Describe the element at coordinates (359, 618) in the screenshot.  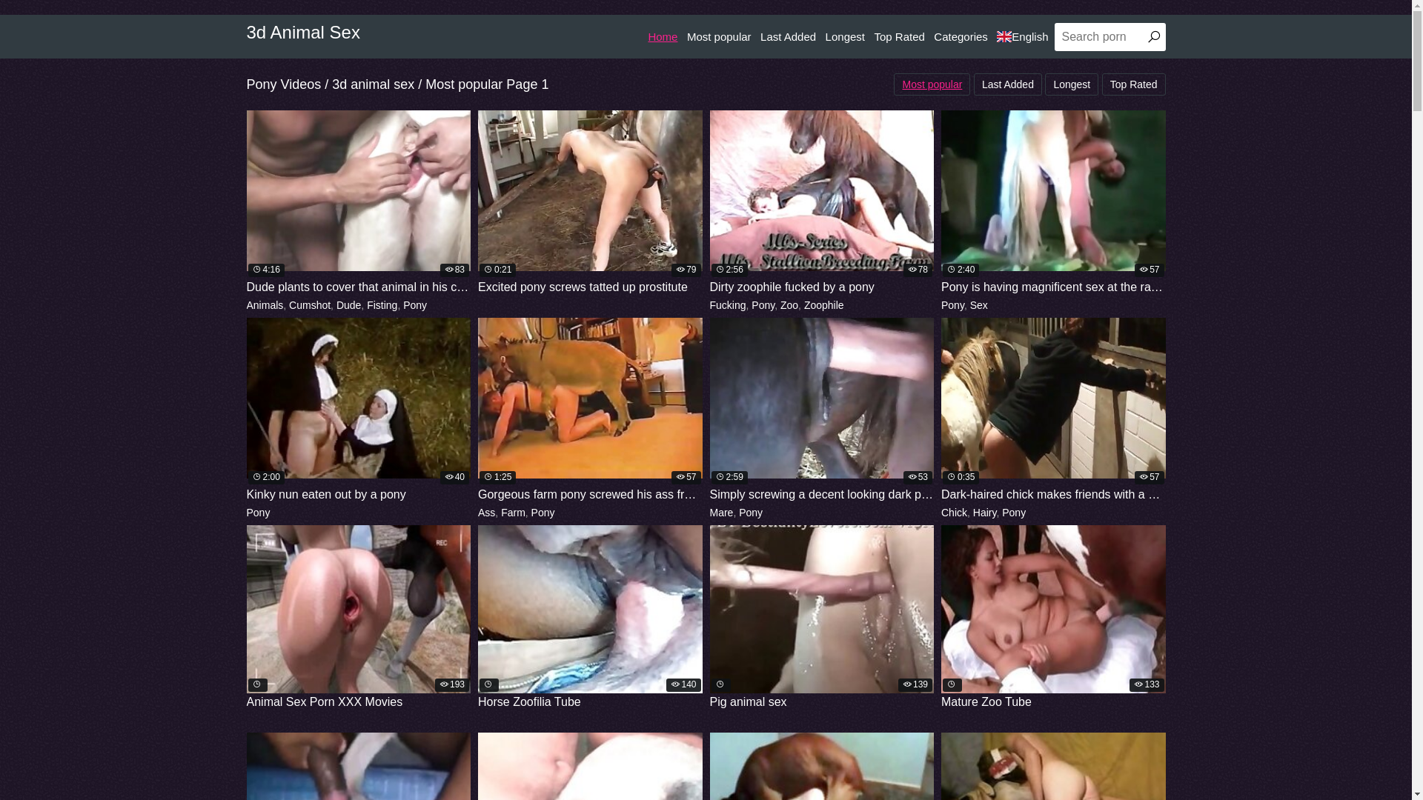
I see `193
Animal Sex Porn XXX Movies` at that location.